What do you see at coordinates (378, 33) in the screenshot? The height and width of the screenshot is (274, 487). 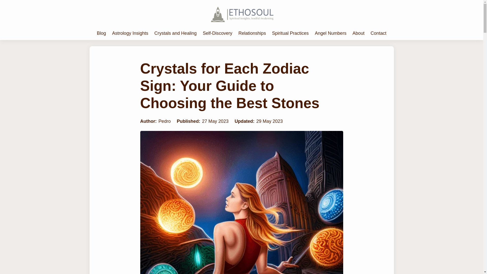 I see `Contact` at bounding box center [378, 33].